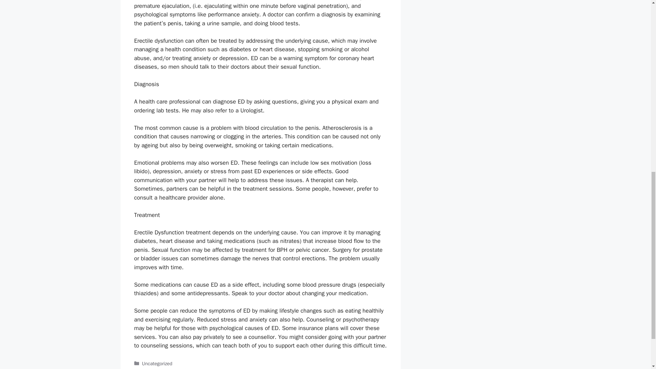 This screenshot has height=369, width=656. Describe the element at coordinates (206, 368) in the screenshot. I see `Roman Erectile Dysfunction Drug Advertisement On Subway` at that location.